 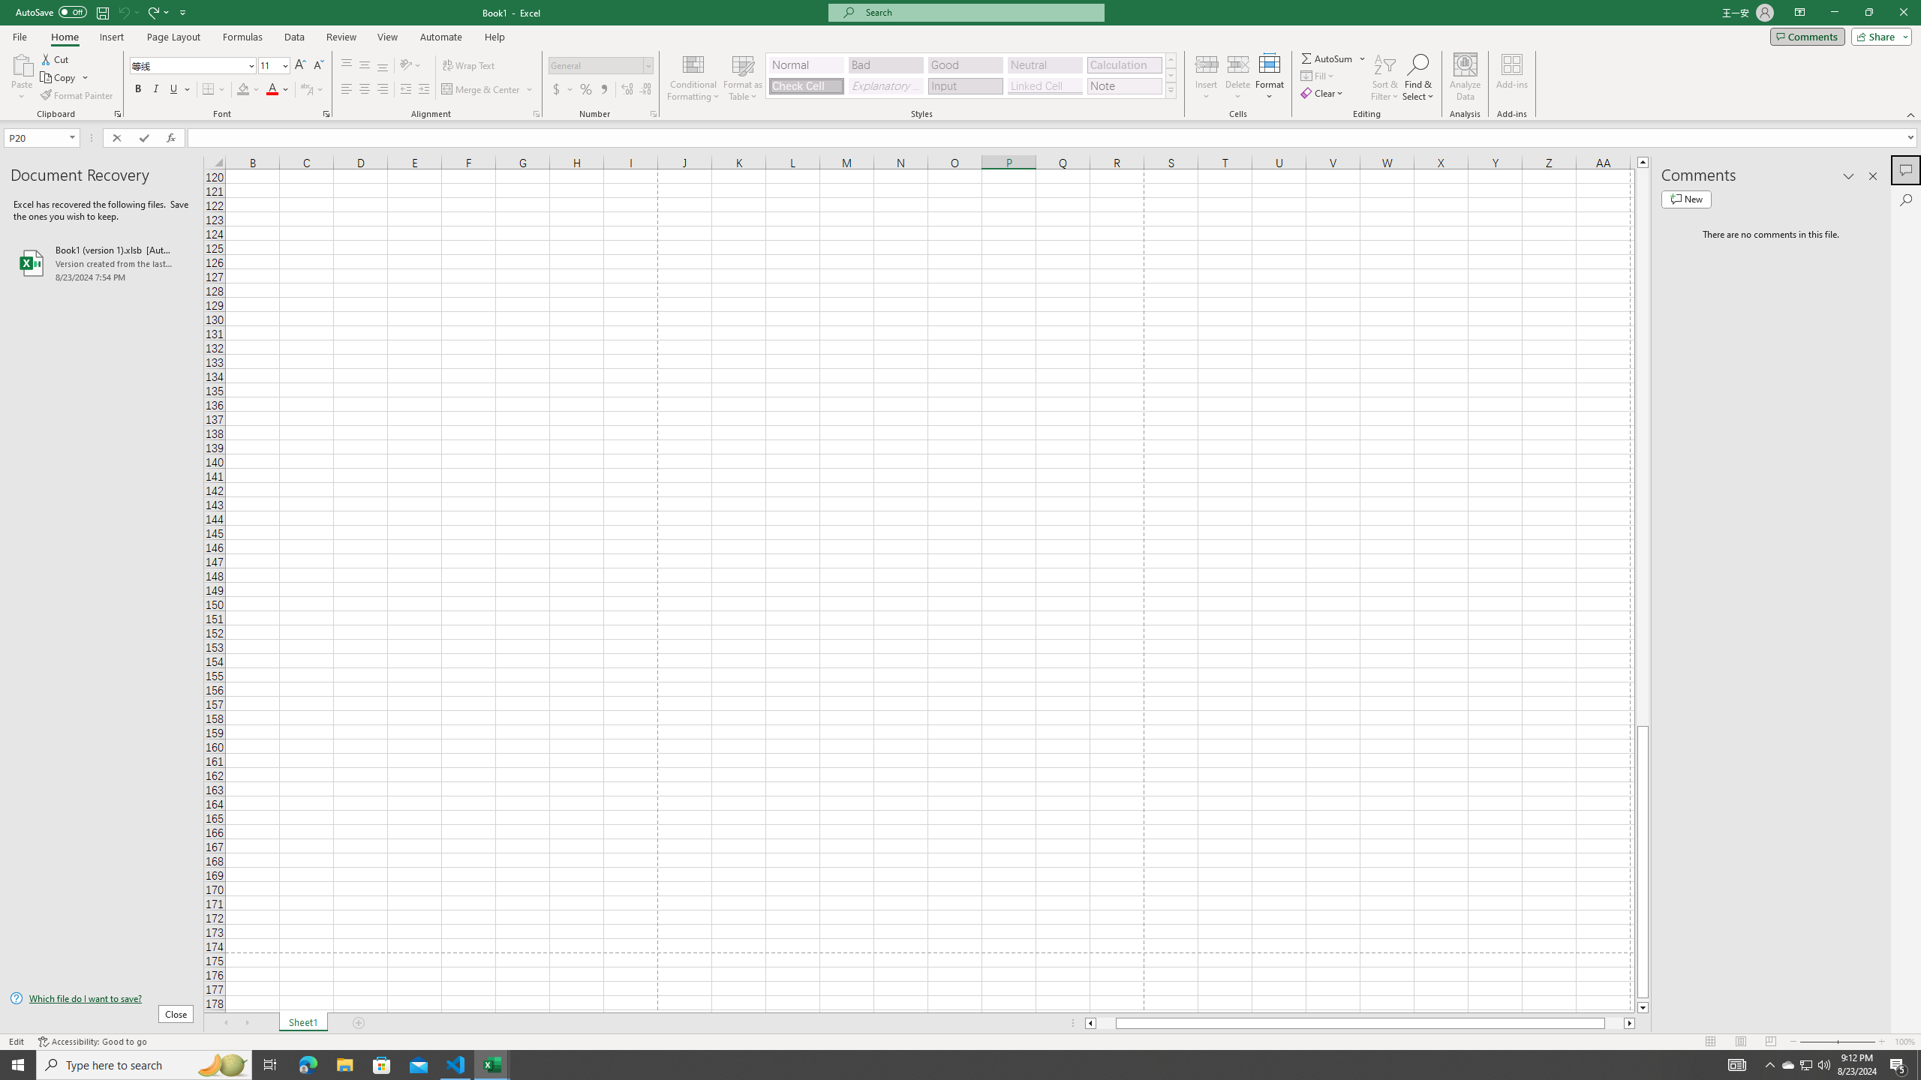 I want to click on Calculation, so click(x=1124, y=64).